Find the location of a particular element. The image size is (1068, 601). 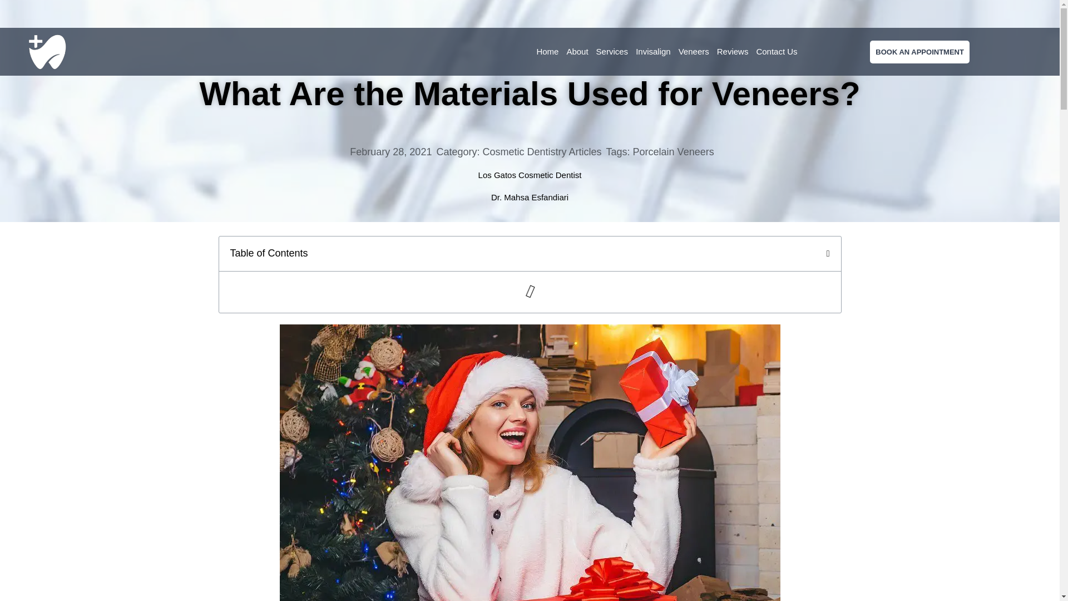

Instagram is located at coordinates (976, 14).